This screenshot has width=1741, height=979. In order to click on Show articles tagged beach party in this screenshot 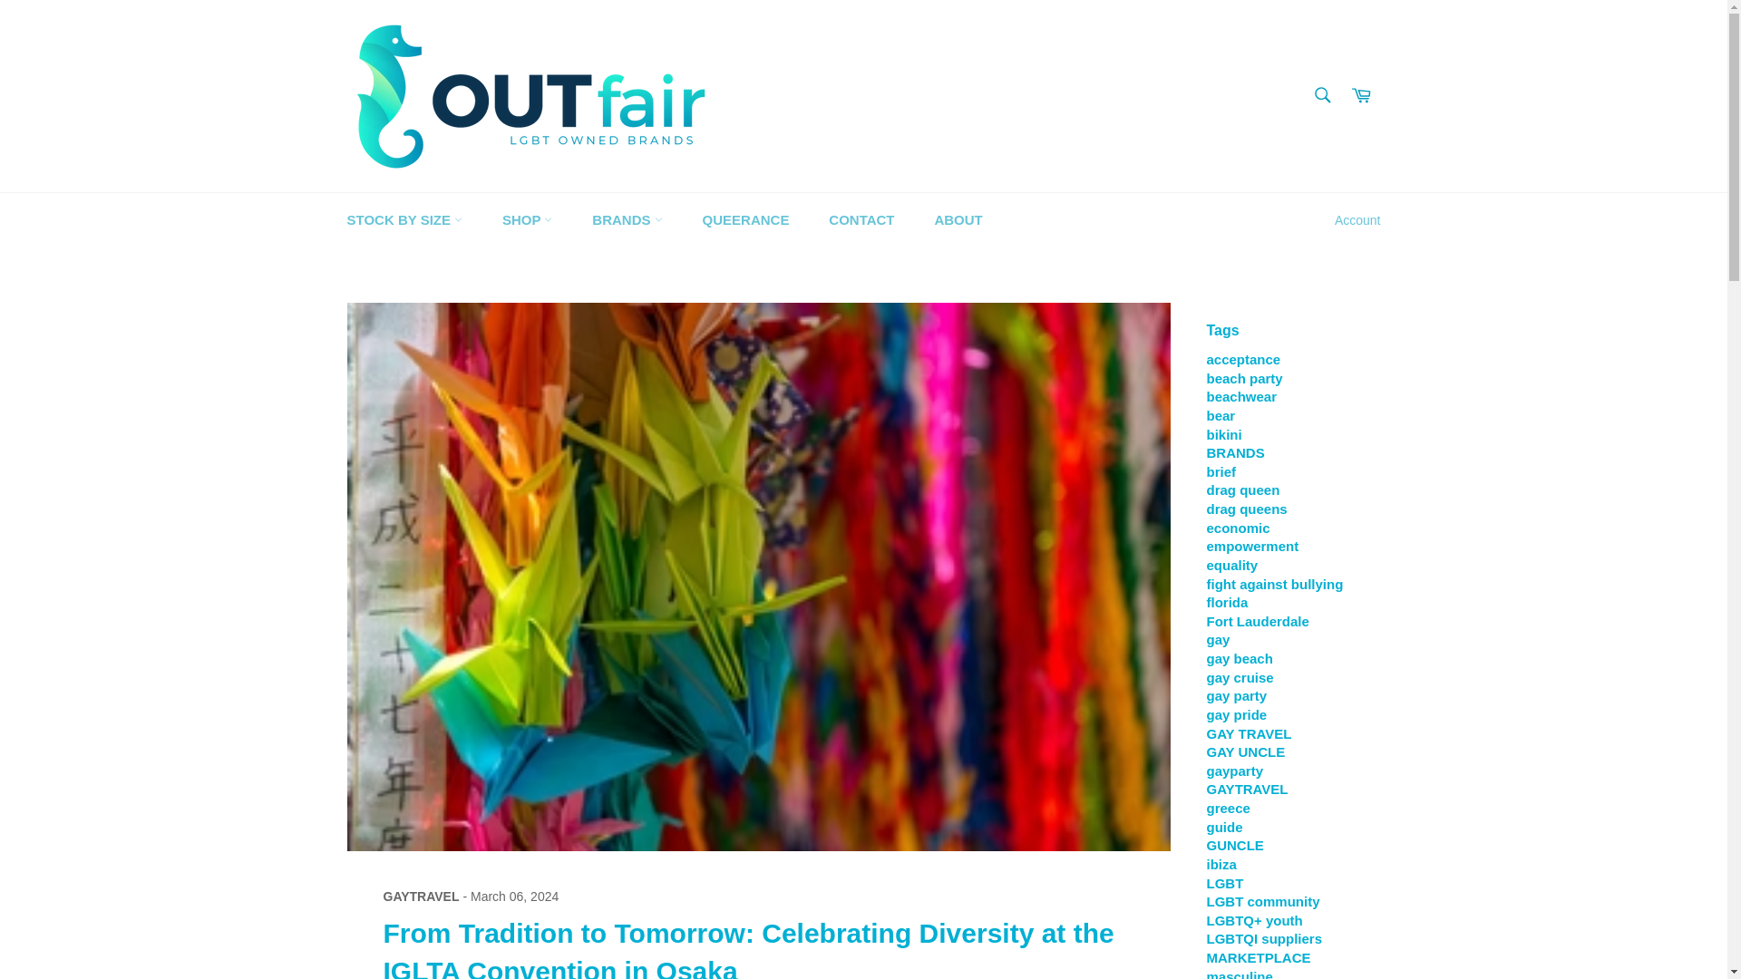, I will do `click(1244, 378)`.